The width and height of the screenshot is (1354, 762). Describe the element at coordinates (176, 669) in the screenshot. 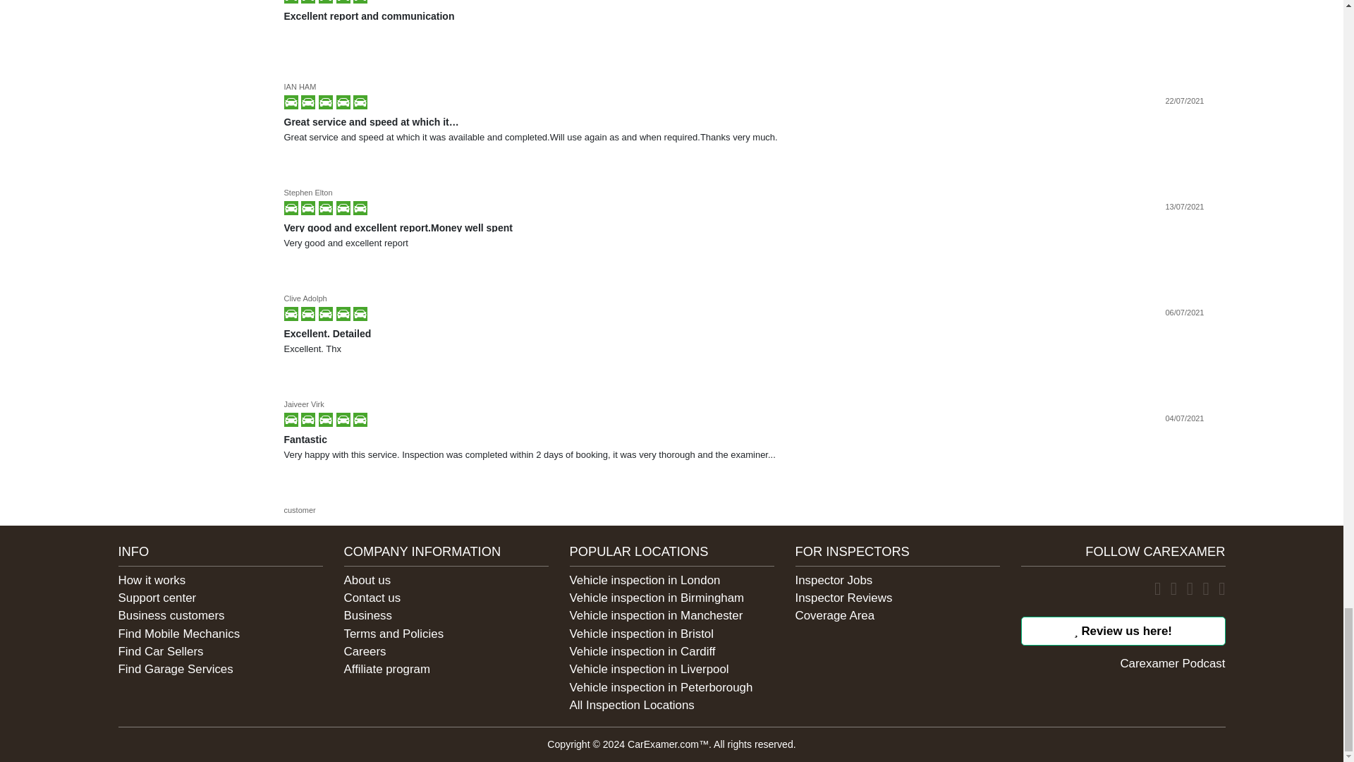

I see `Find Garage Services` at that location.